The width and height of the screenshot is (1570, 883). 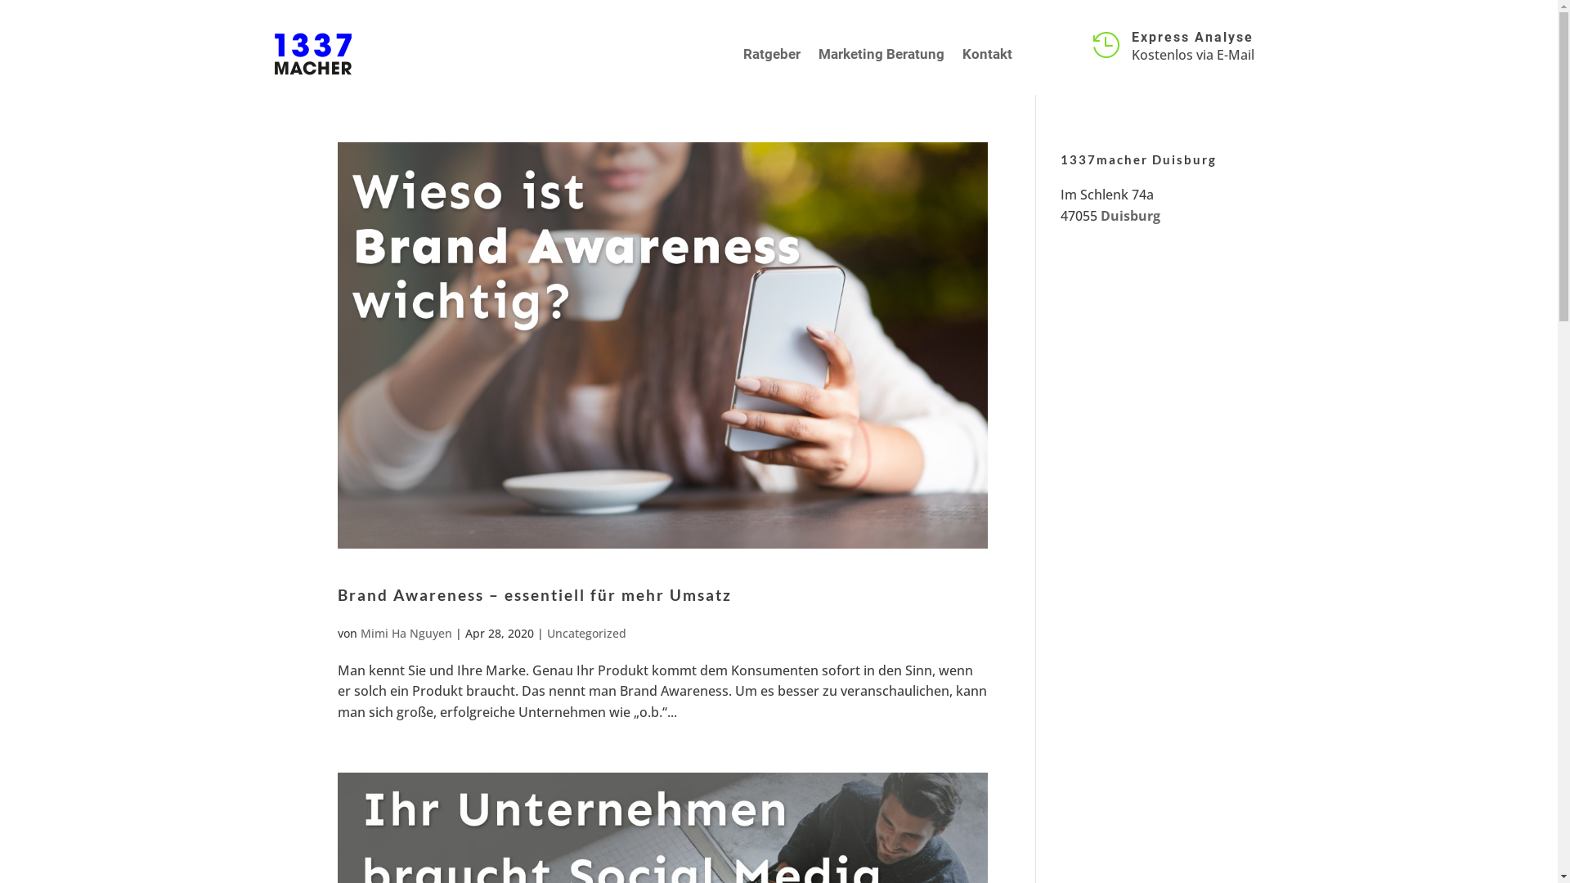 What do you see at coordinates (1130, 216) in the screenshot?
I see `Duisburg` at bounding box center [1130, 216].